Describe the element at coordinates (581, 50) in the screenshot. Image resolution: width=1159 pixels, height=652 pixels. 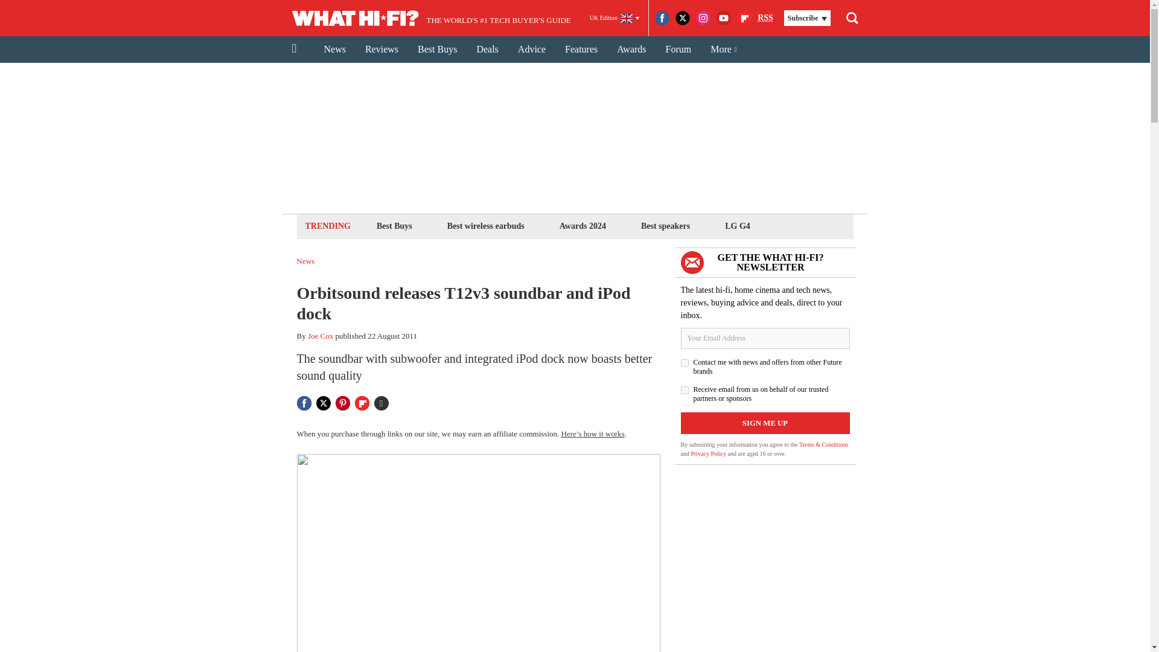
I see `Features` at that location.